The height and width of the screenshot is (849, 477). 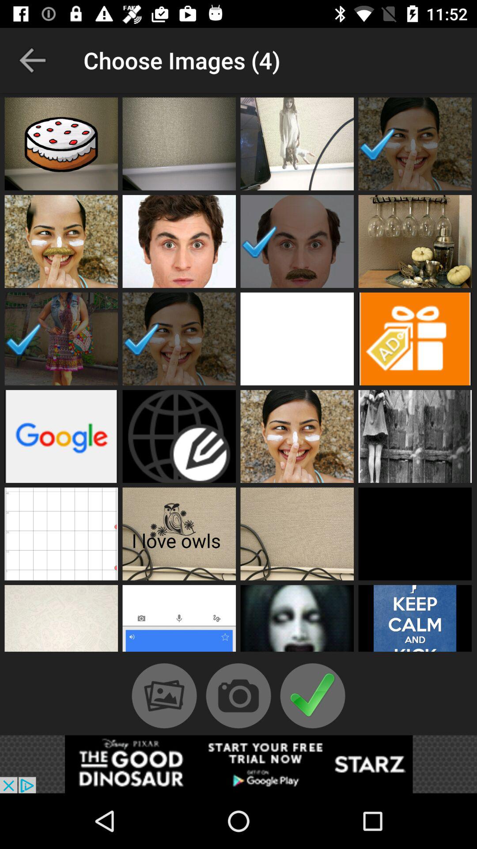 What do you see at coordinates (179, 436) in the screenshot?
I see `cover` at bounding box center [179, 436].